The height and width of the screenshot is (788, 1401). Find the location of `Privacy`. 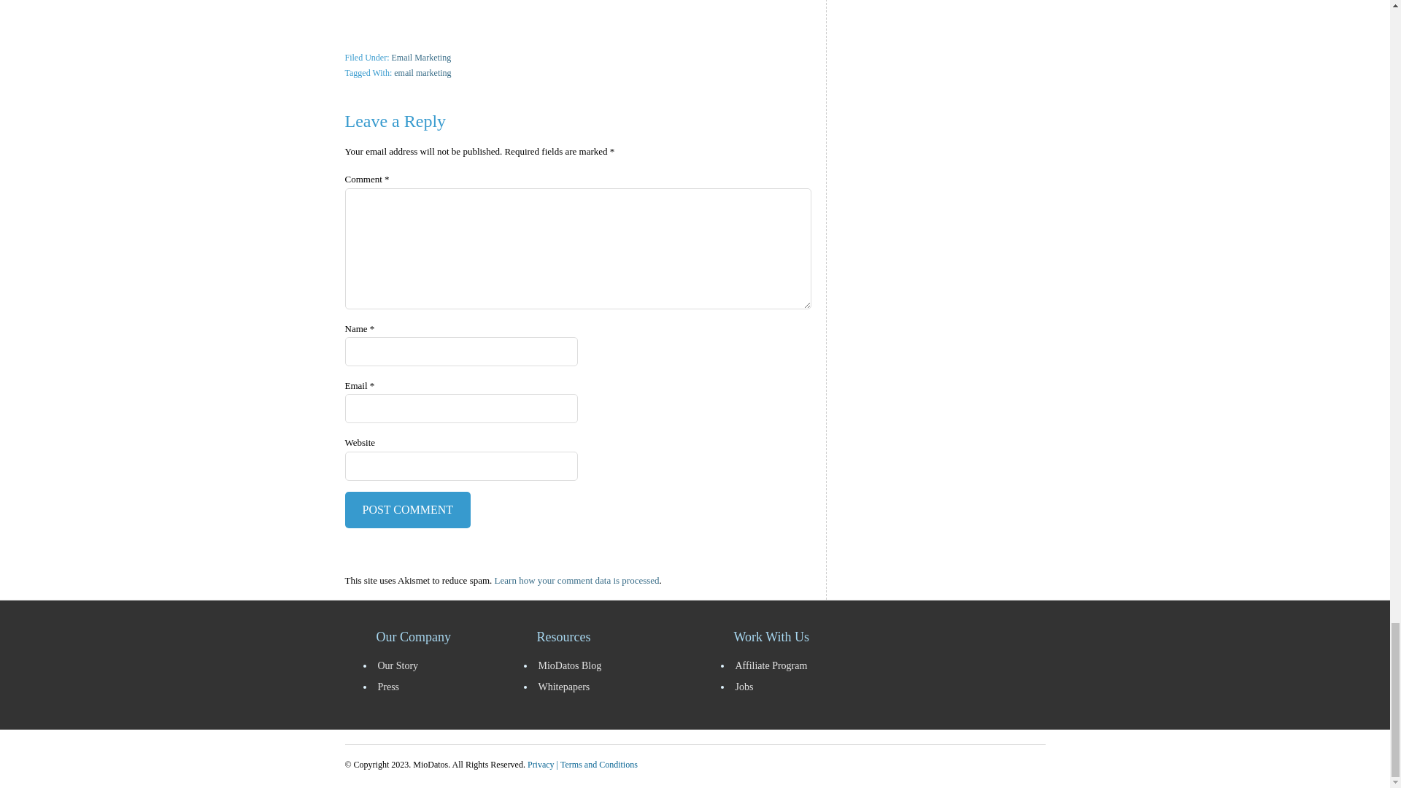

Privacy is located at coordinates (541, 765).